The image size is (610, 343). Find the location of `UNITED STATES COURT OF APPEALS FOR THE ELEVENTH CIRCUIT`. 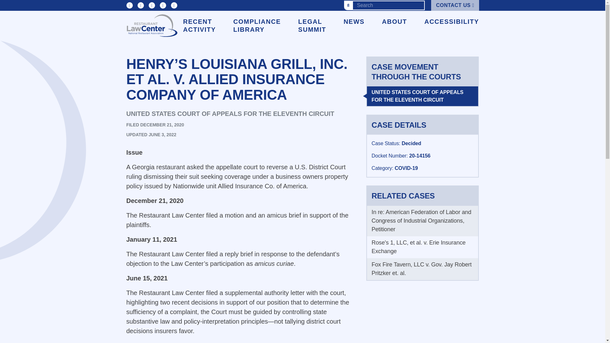

UNITED STATES COURT OF APPEALS FOR THE ELEVENTH CIRCUIT is located at coordinates (422, 96).